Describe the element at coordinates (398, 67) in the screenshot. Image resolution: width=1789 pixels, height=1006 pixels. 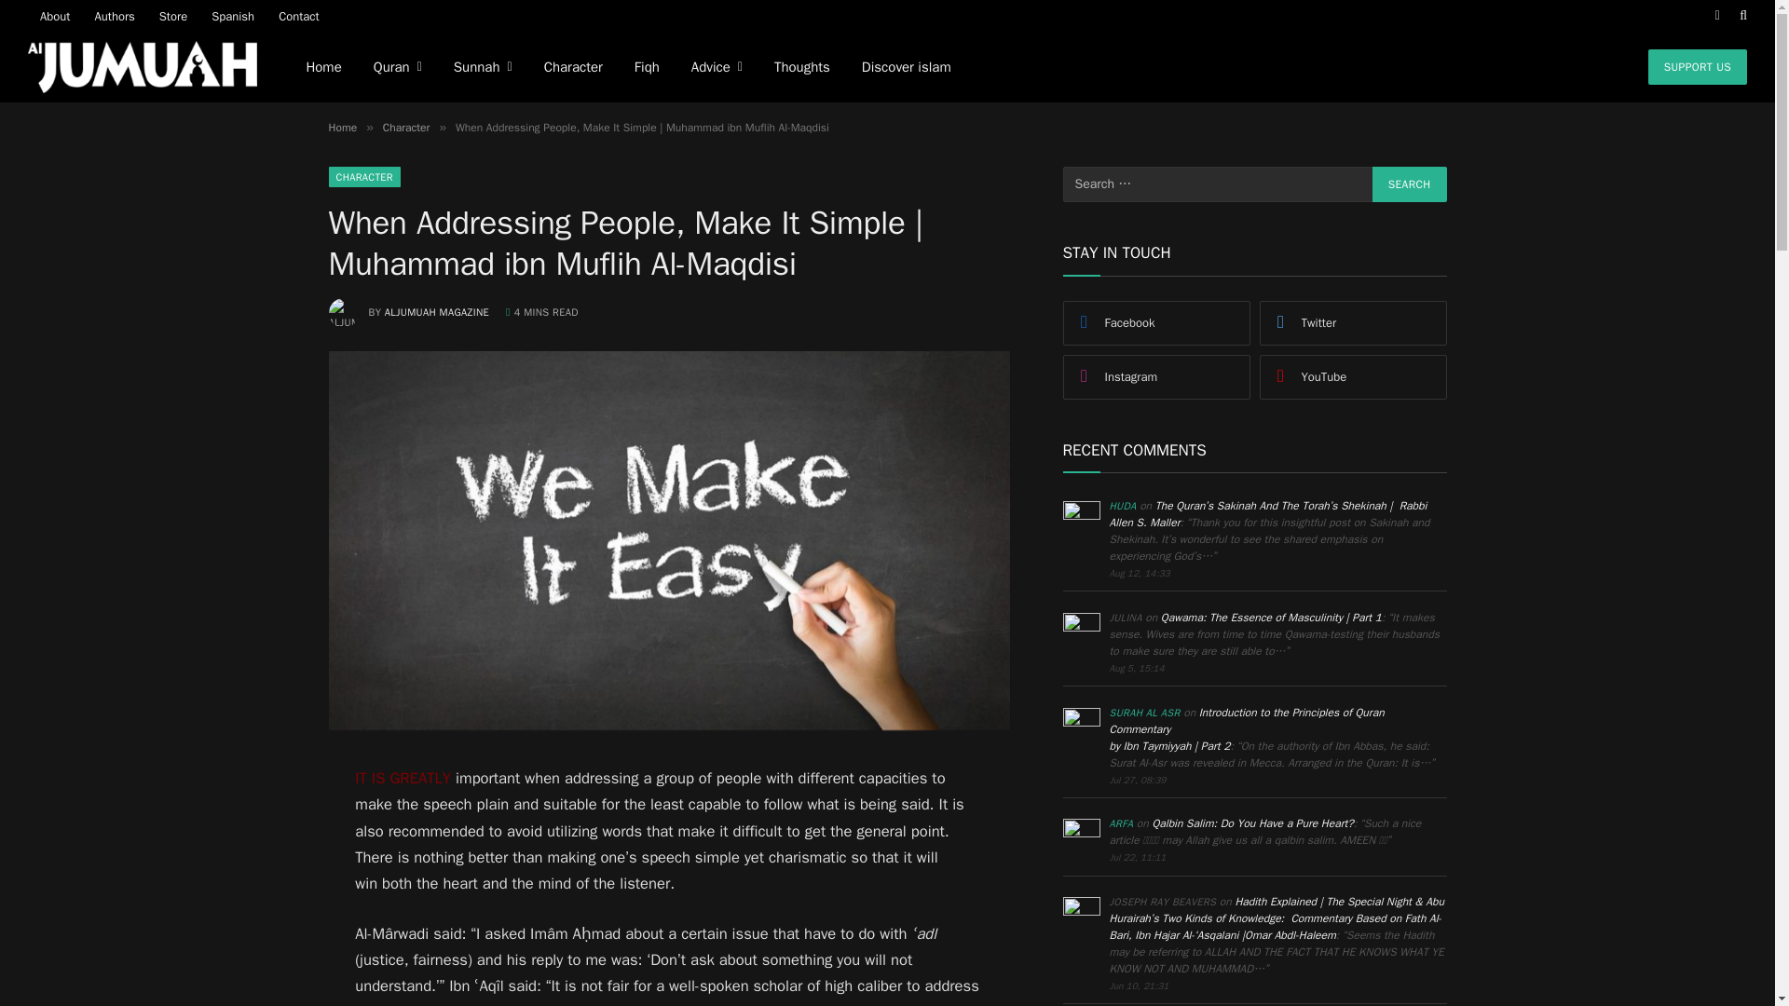
I see `Quran` at that location.